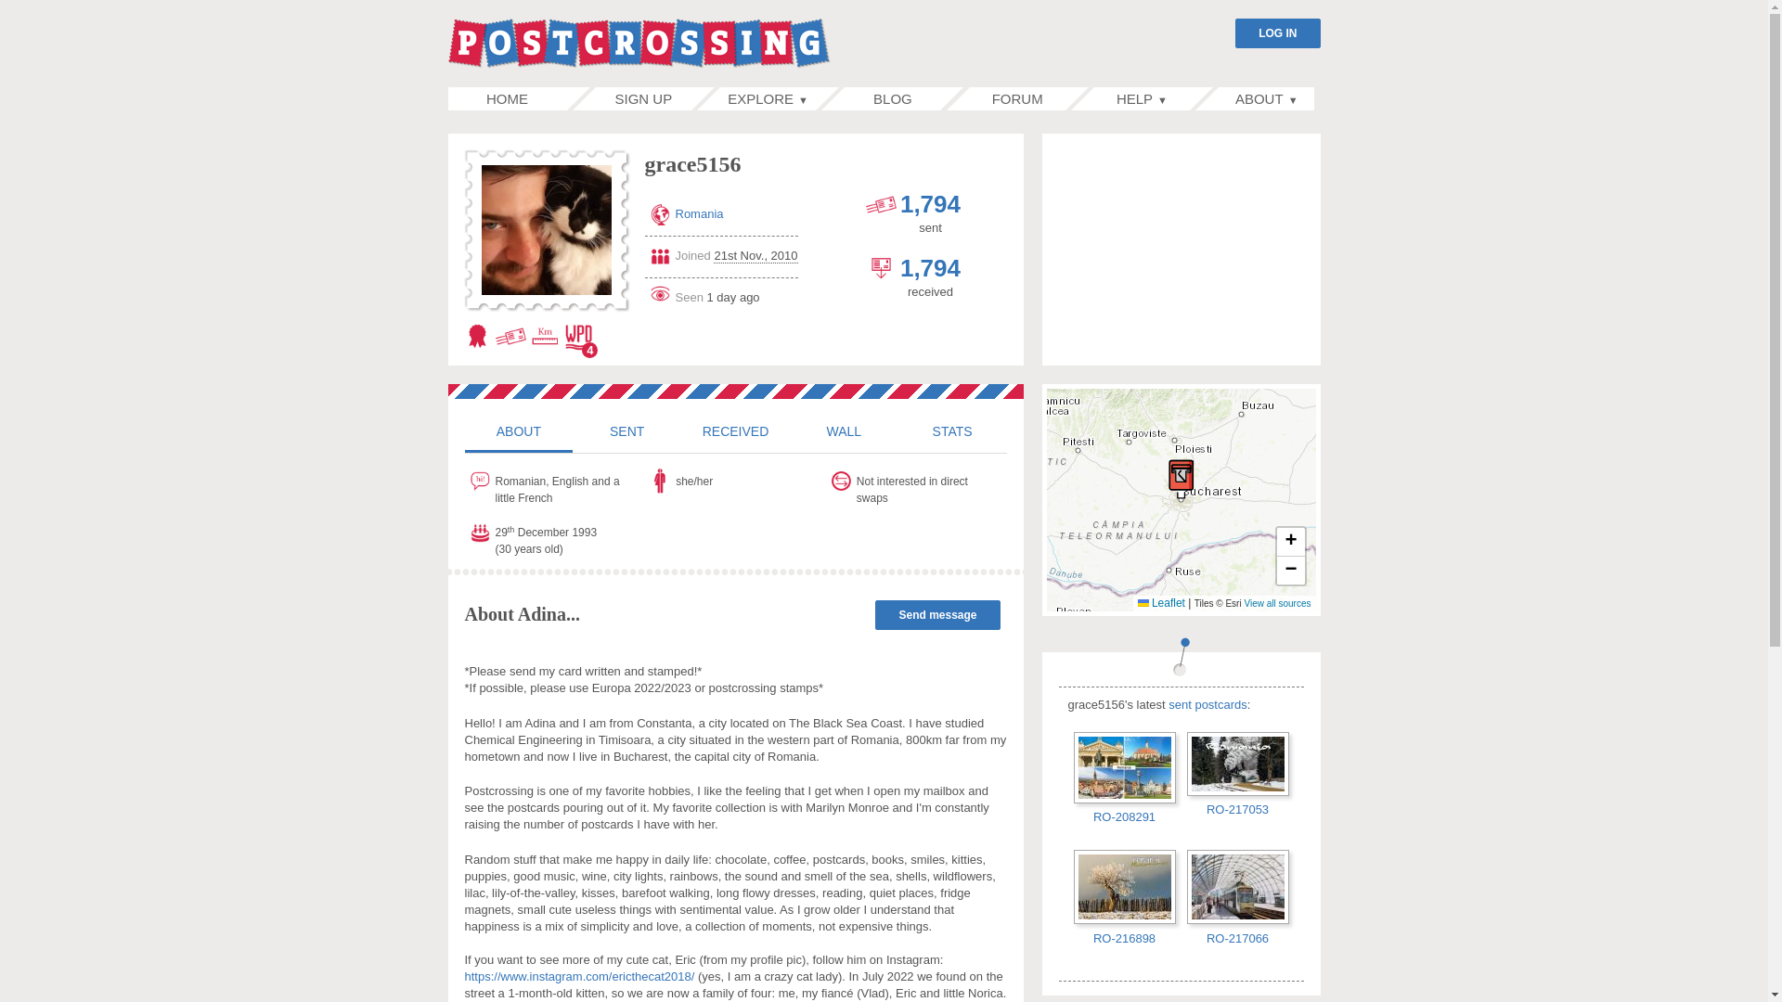 This screenshot has height=1002, width=1782. I want to click on Romania, so click(699, 213).